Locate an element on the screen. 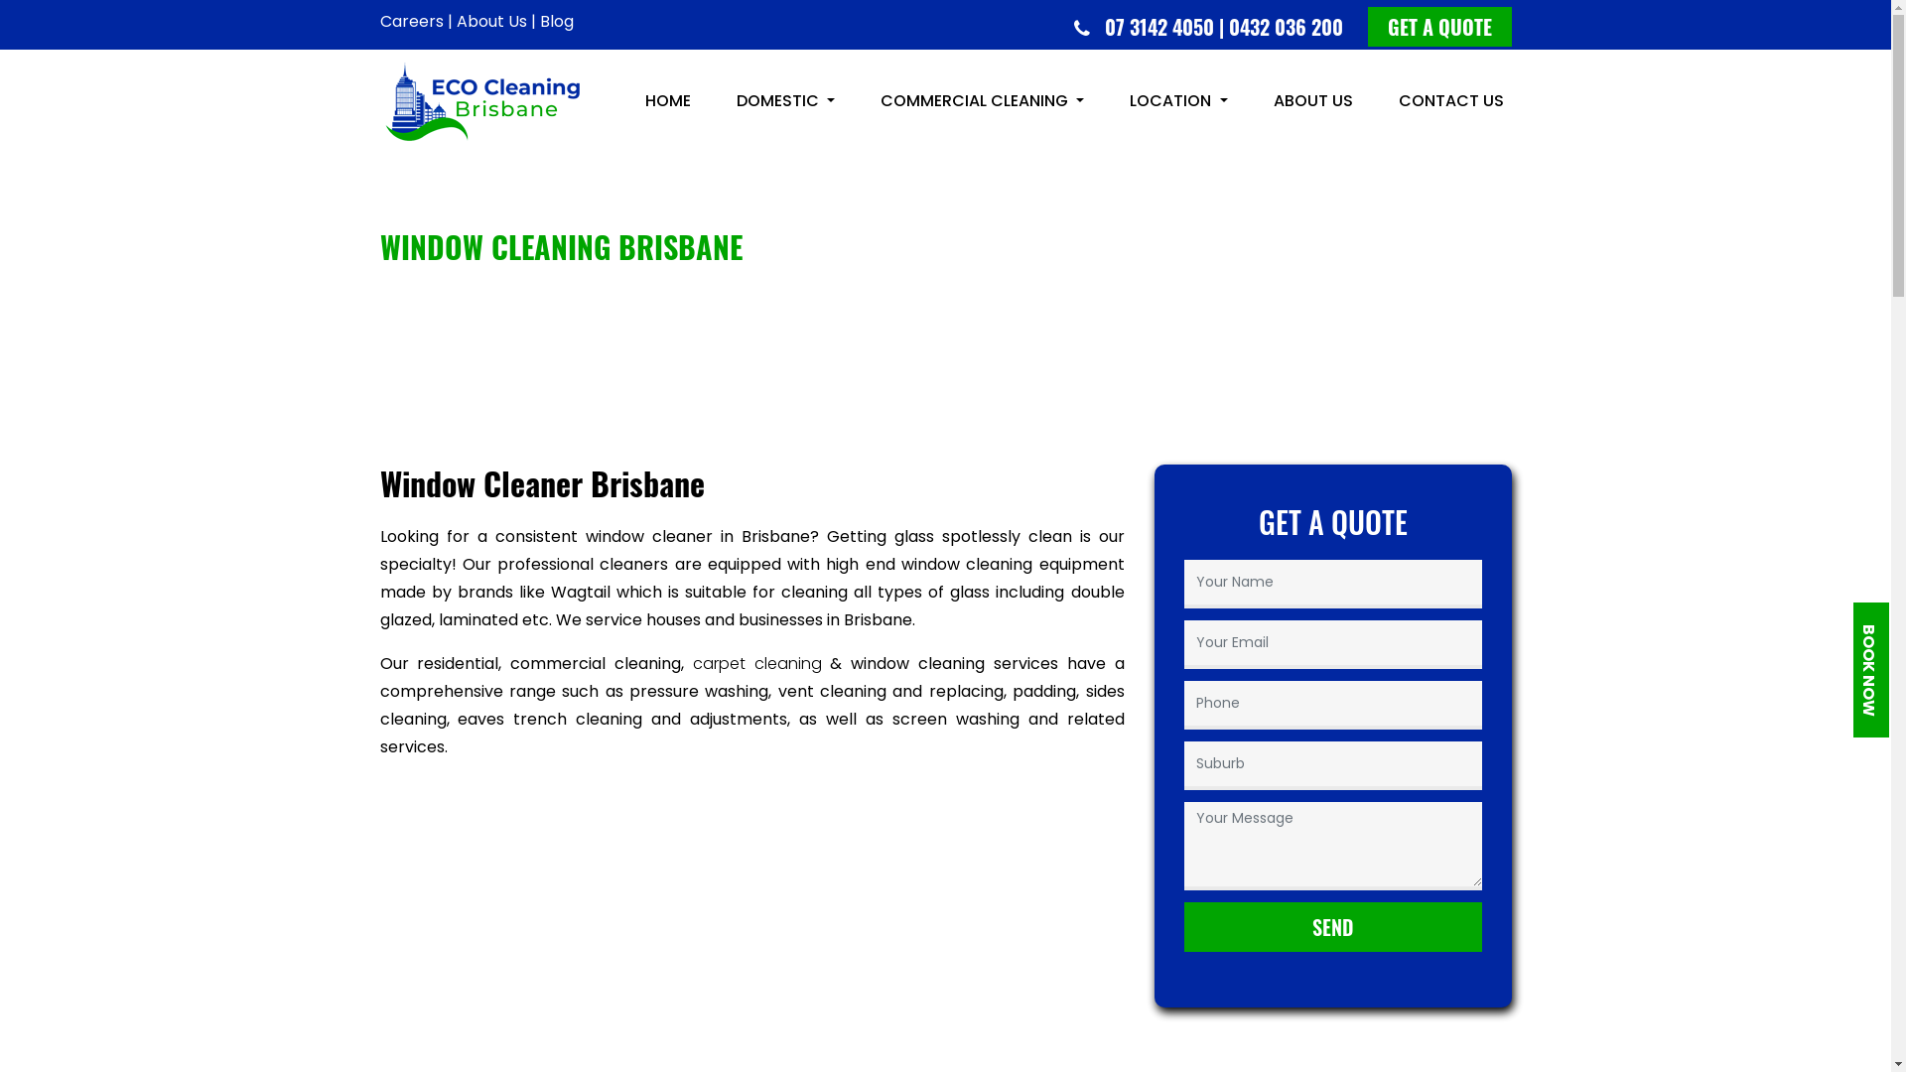 This screenshot has height=1072, width=1906. Careers | is located at coordinates (415, 22).